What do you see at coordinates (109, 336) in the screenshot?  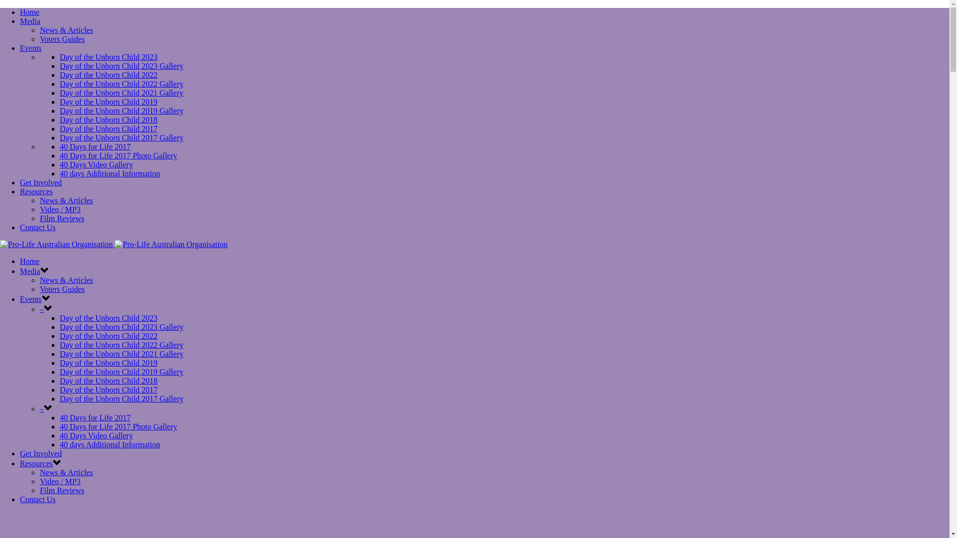 I see `Day of the Unborn Child 2022` at bounding box center [109, 336].